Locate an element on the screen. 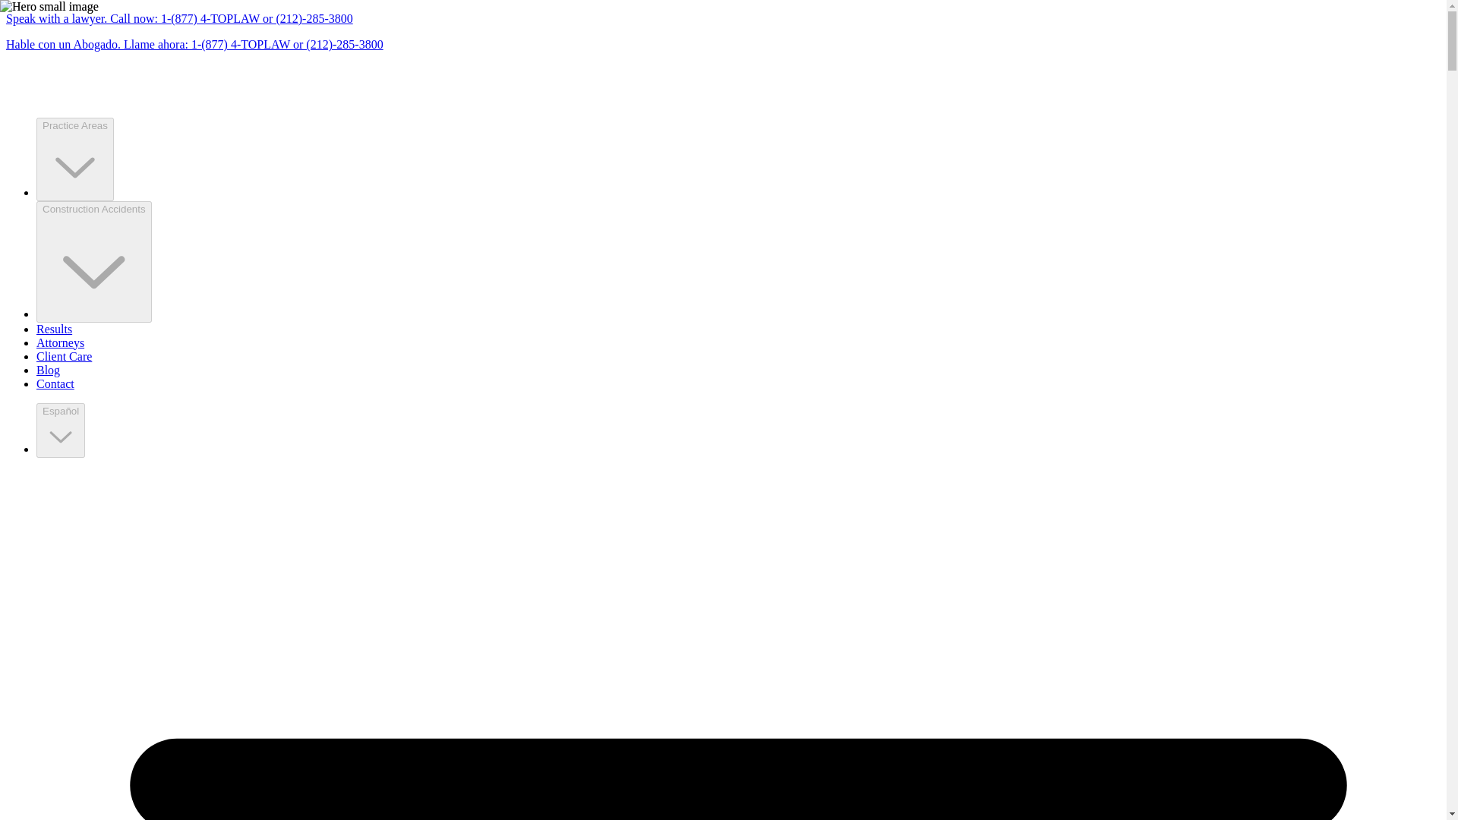 The height and width of the screenshot is (820, 1458). Construction Accidents is located at coordinates (94, 208).